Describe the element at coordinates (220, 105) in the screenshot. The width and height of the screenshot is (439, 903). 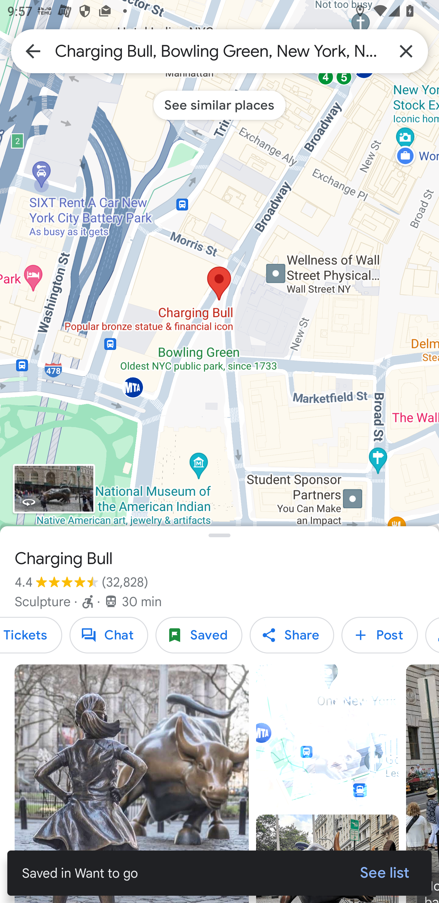
I see `See similar places` at that location.